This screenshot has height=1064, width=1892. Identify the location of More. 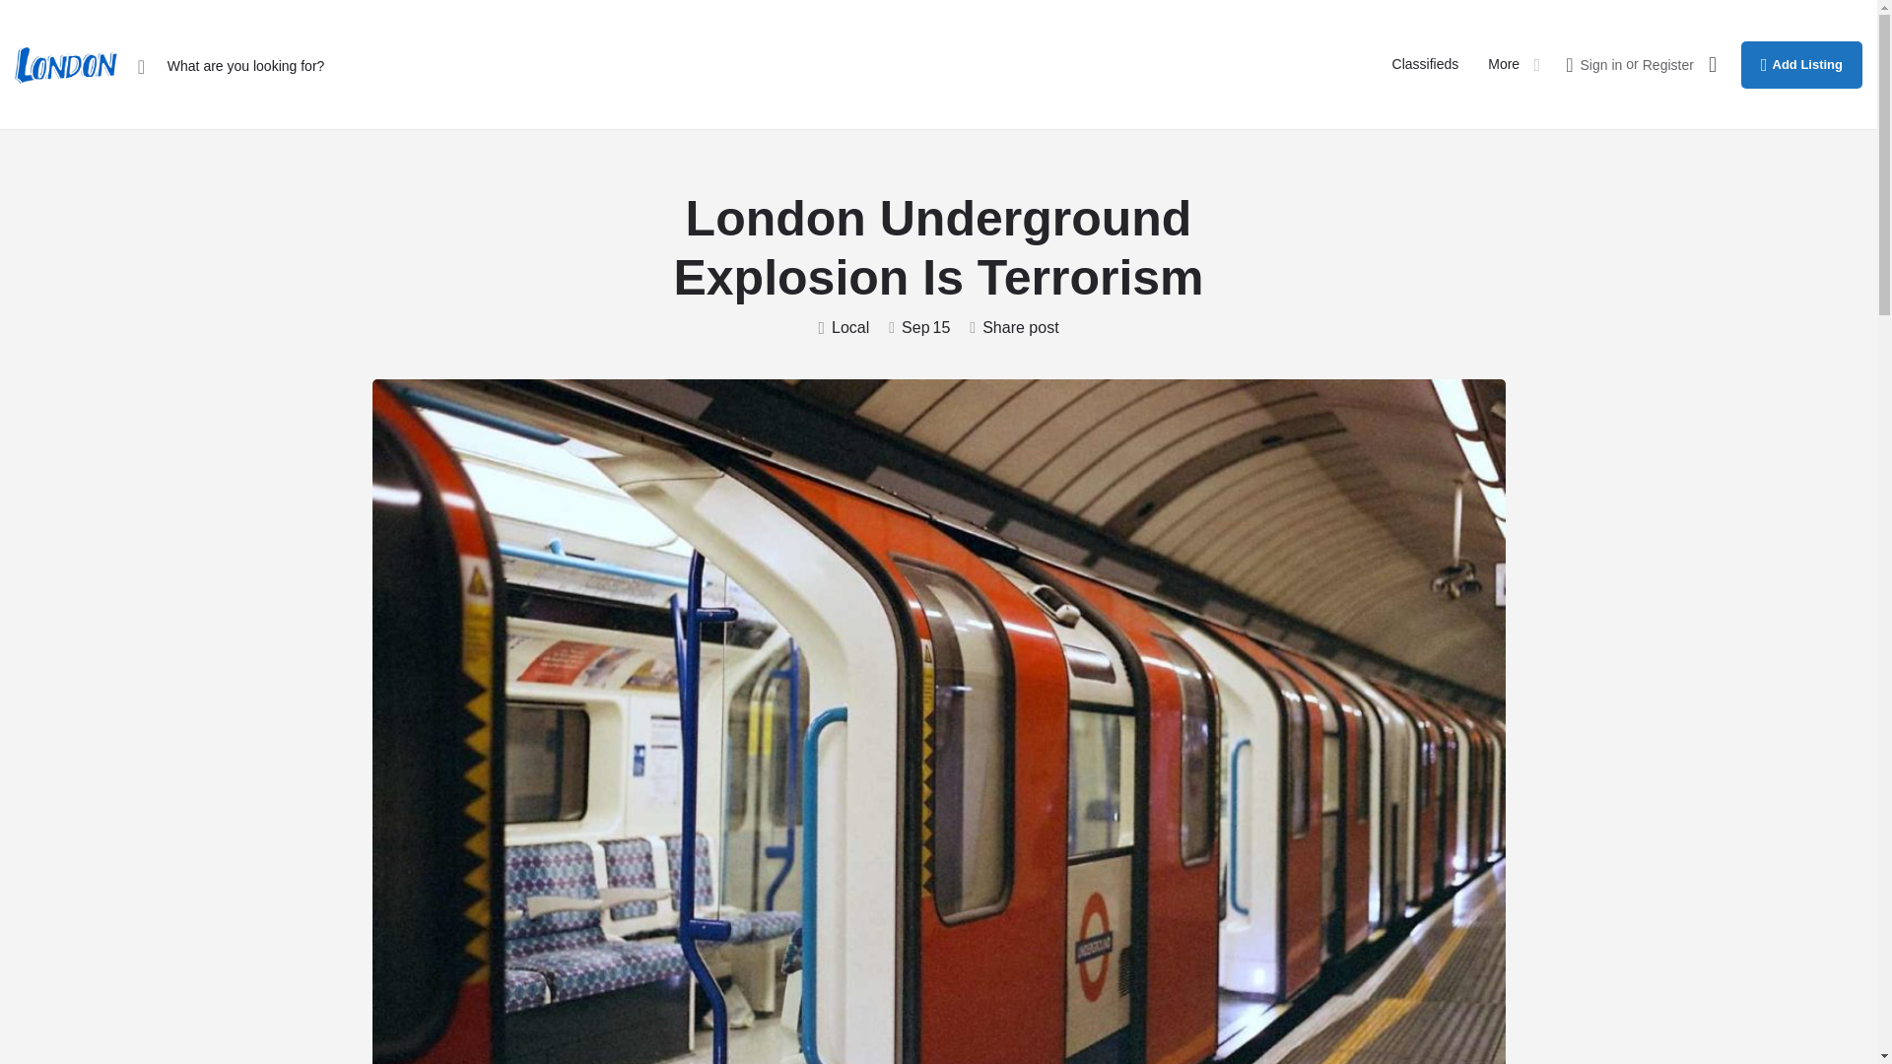
(1503, 65).